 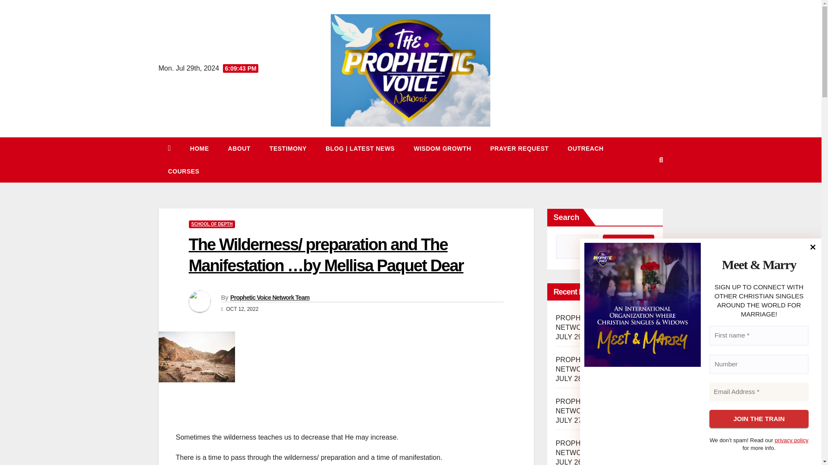 I want to click on Prayer Request, so click(x=519, y=148).